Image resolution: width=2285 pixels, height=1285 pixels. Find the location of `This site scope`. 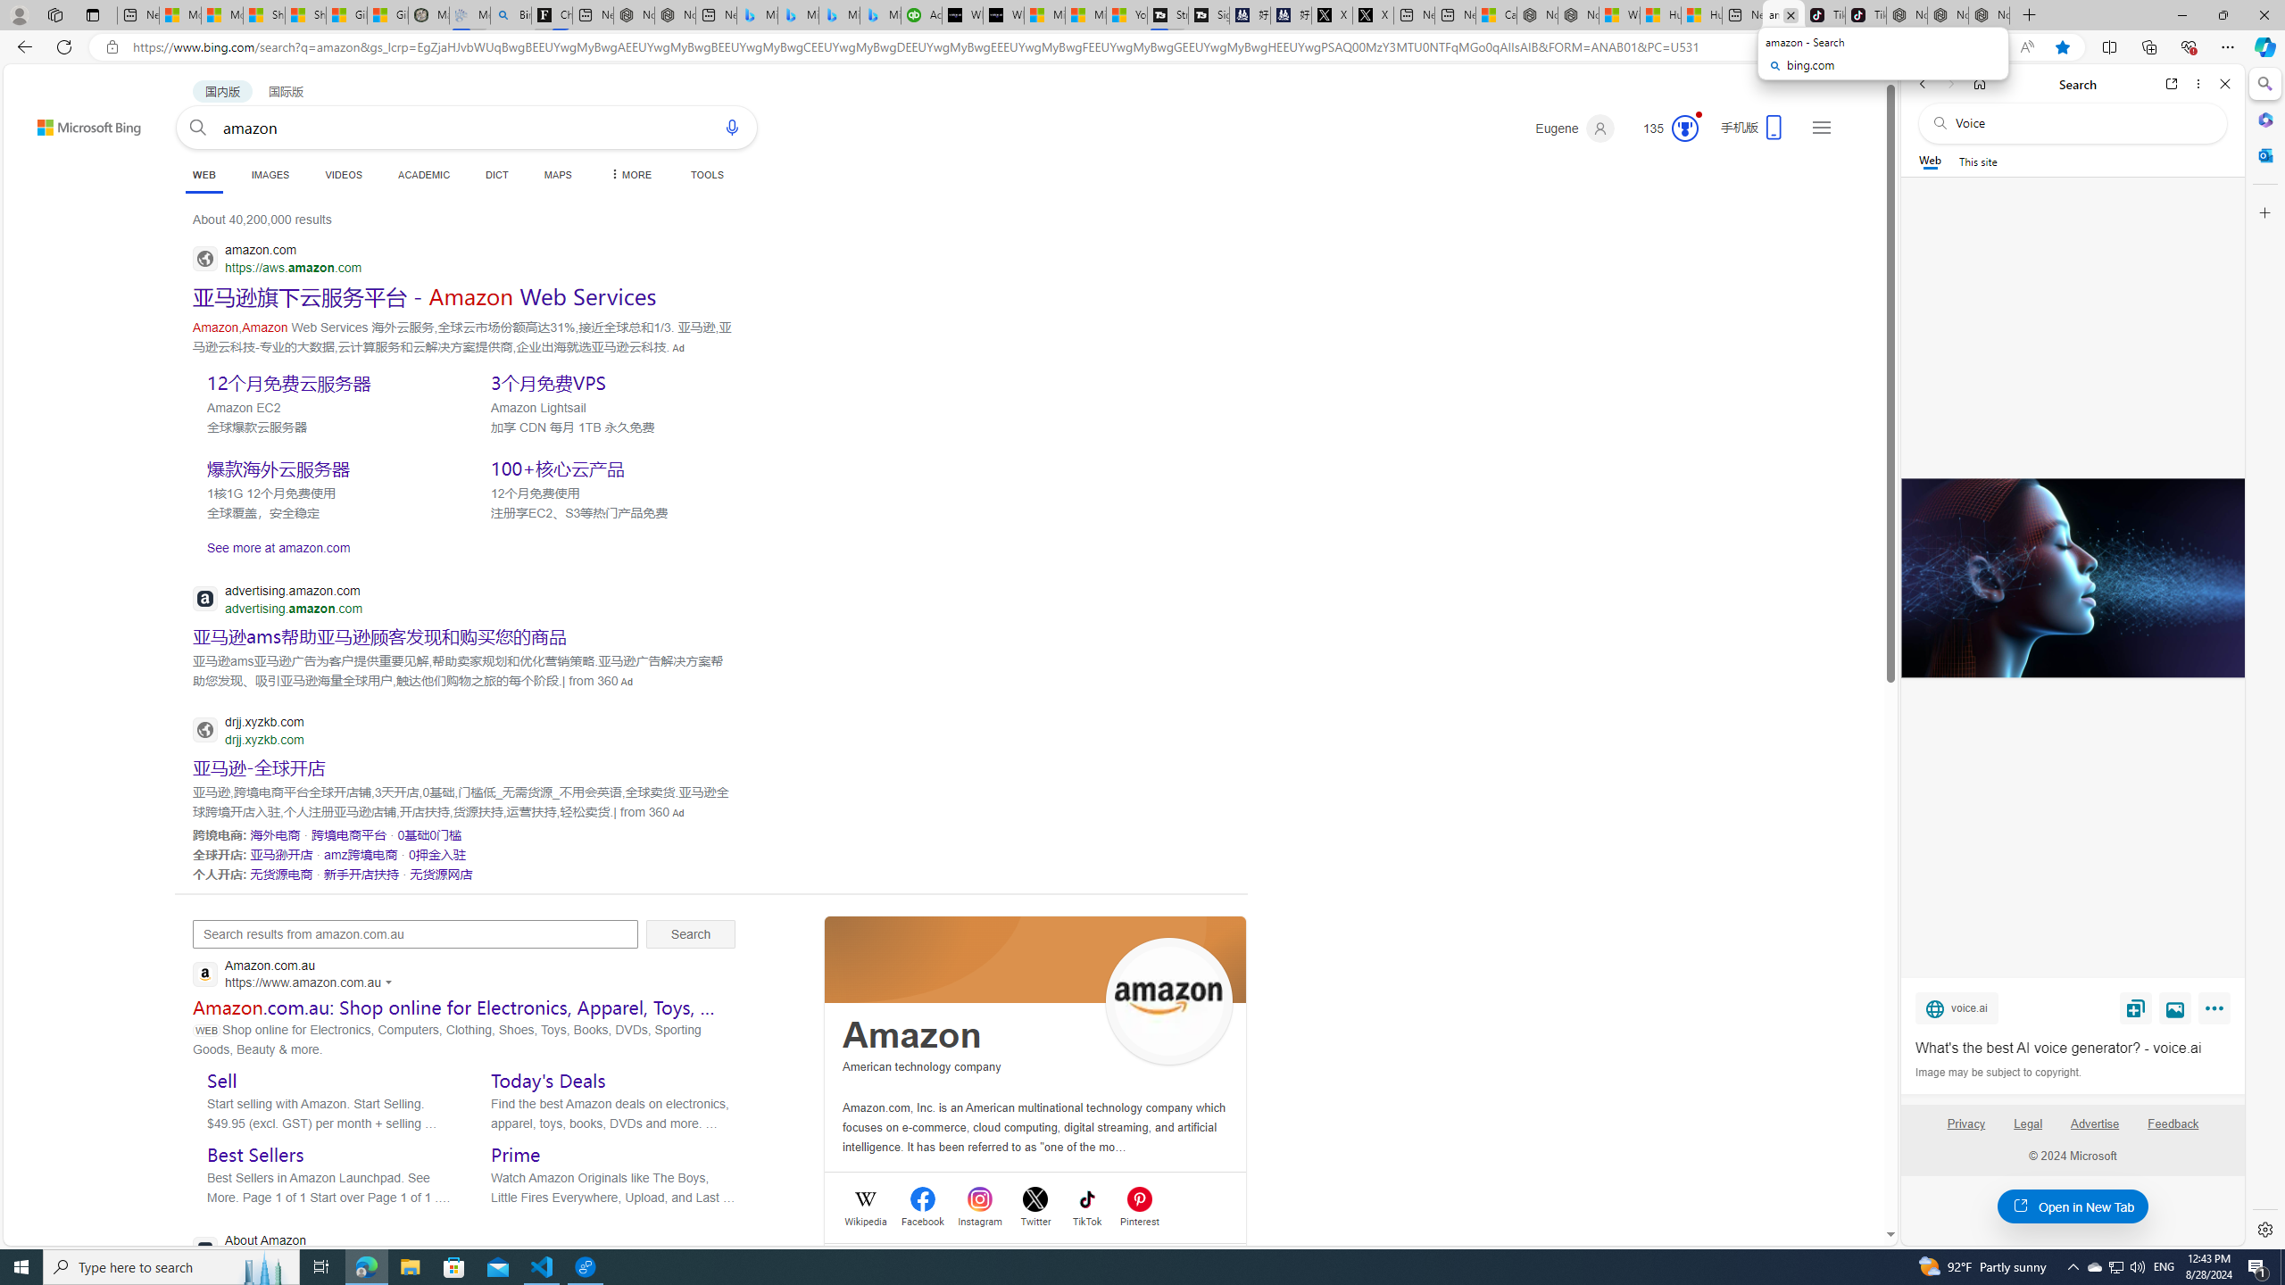

This site scope is located at coordinates (1977, 161).